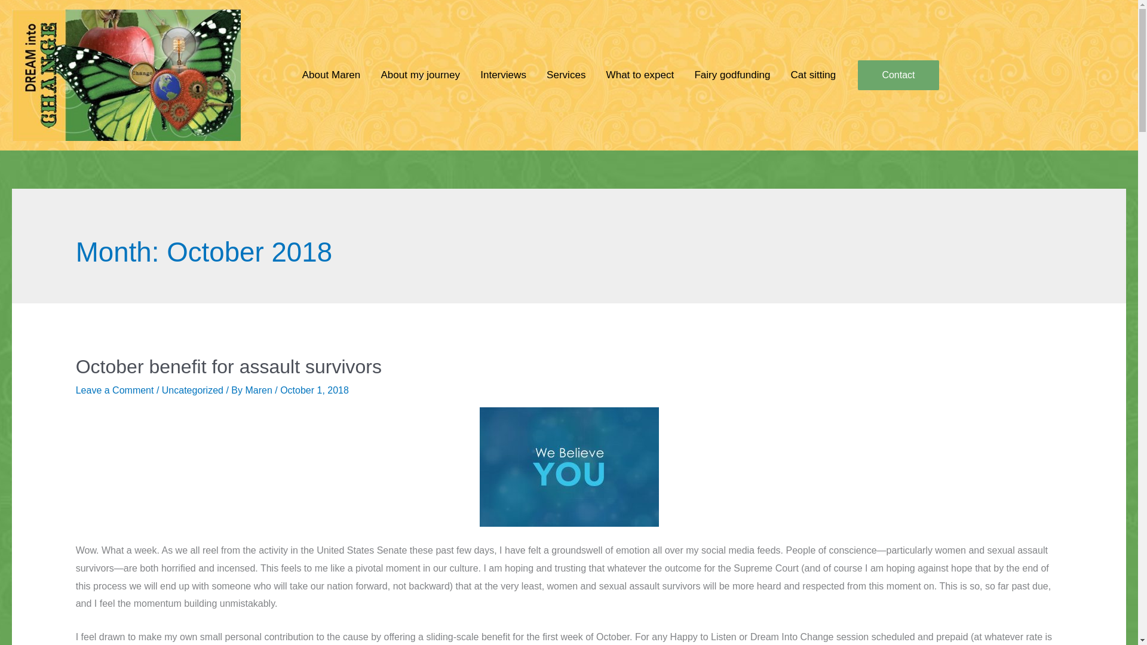 This screenshot has height=645, width=1147. Describe the element at coordinates (566, 74) in the screenshot. I see `Services` at that location.